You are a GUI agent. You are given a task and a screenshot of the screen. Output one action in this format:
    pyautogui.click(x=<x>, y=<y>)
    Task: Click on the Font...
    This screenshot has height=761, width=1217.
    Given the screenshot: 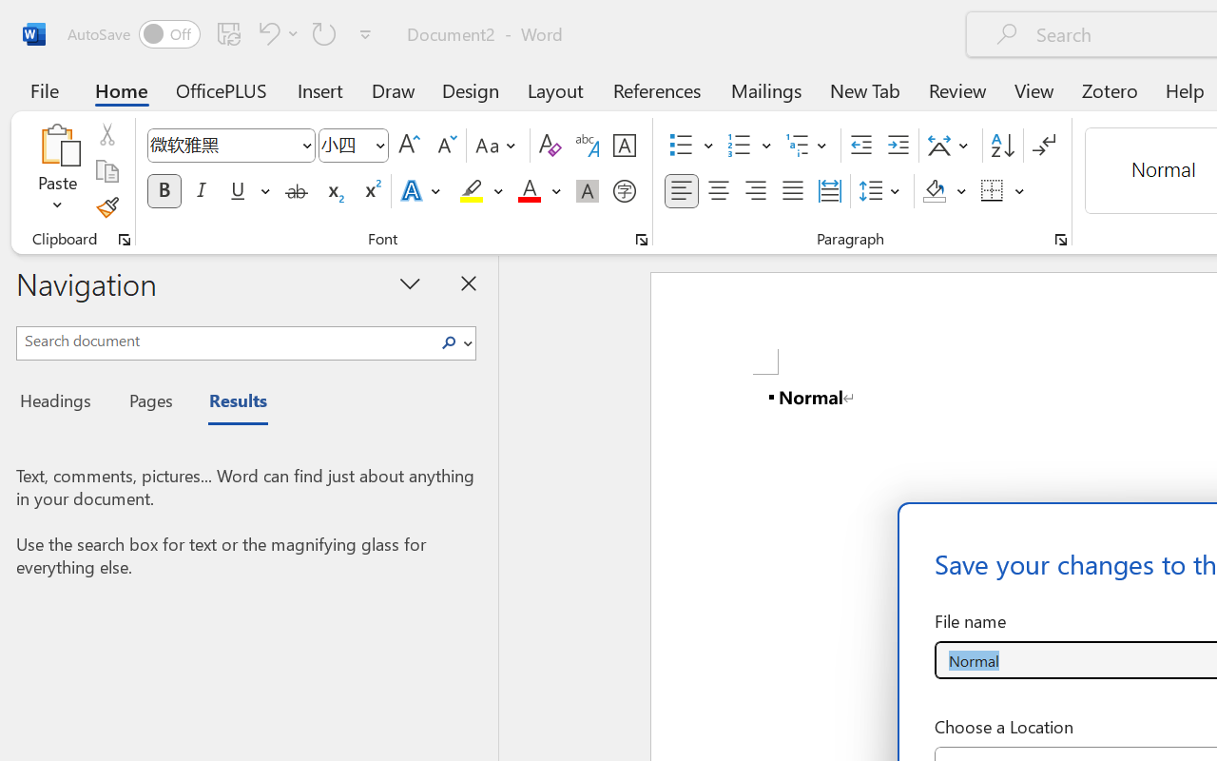 What is the action you would take?
    pyautogui.click(x=642, y=240)
    